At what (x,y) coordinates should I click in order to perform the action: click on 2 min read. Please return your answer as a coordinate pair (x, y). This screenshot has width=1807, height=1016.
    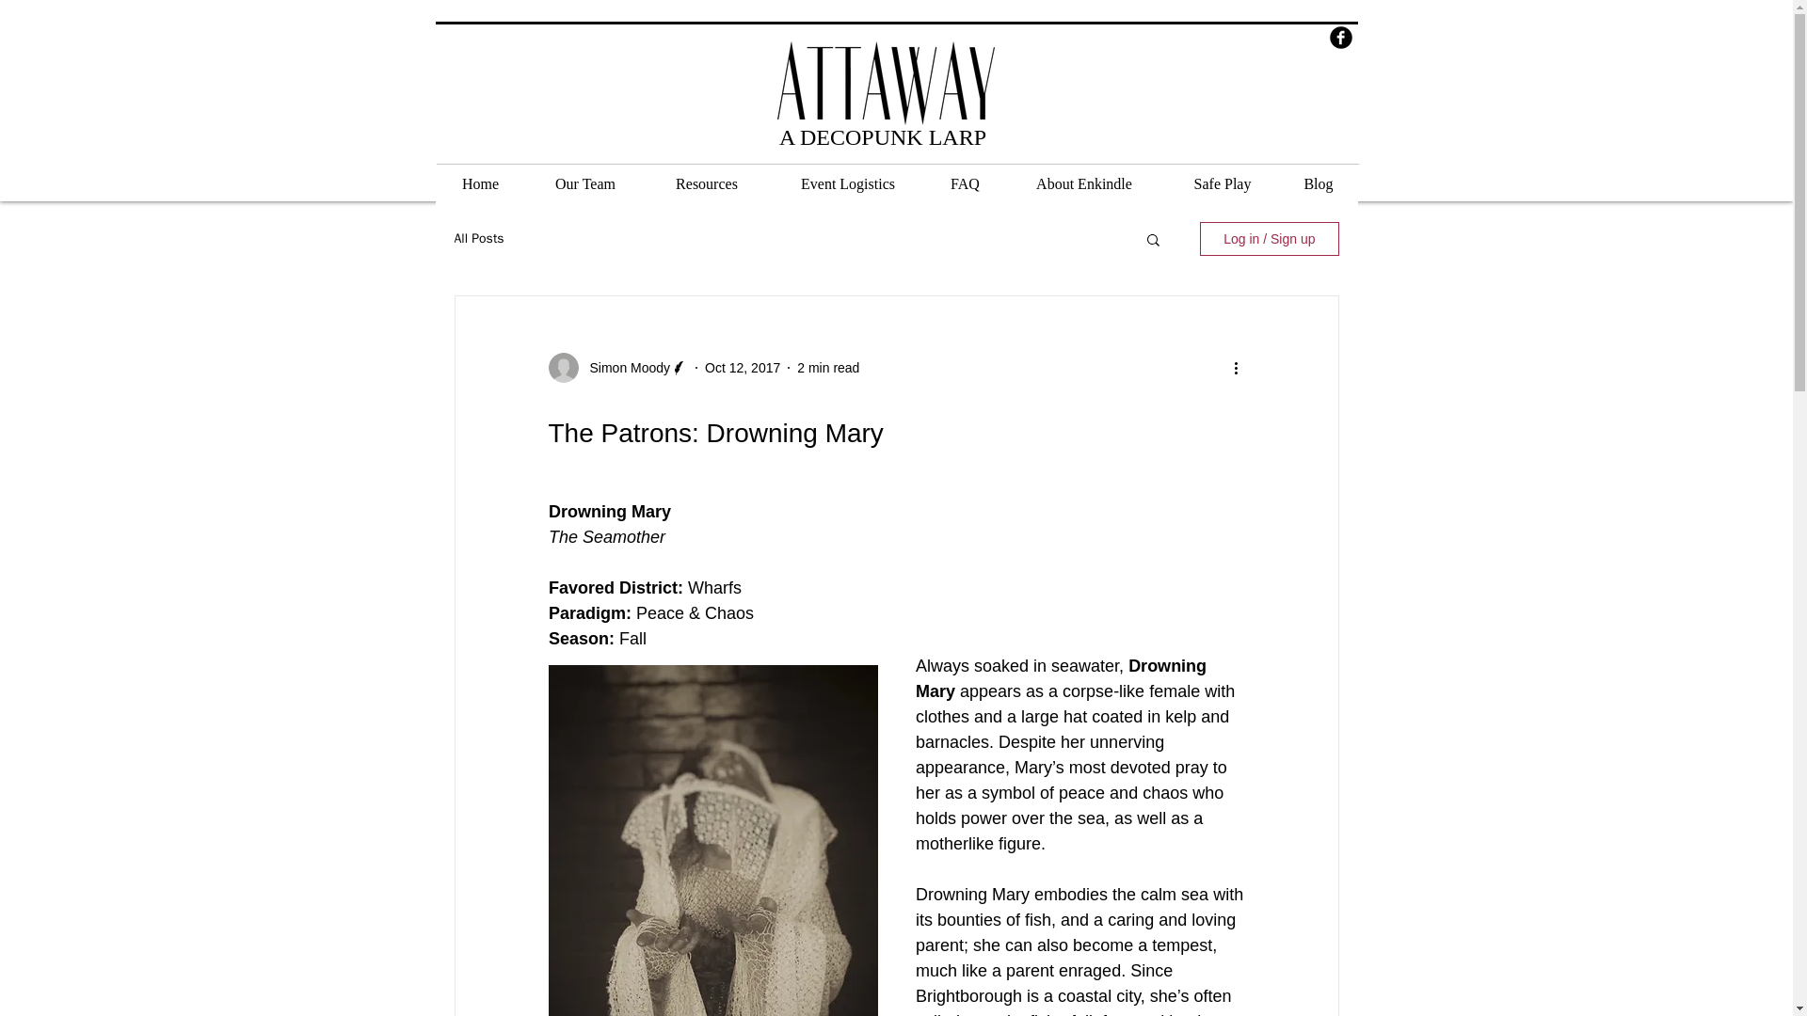
    Looking at the image, I should click on (828, 367).